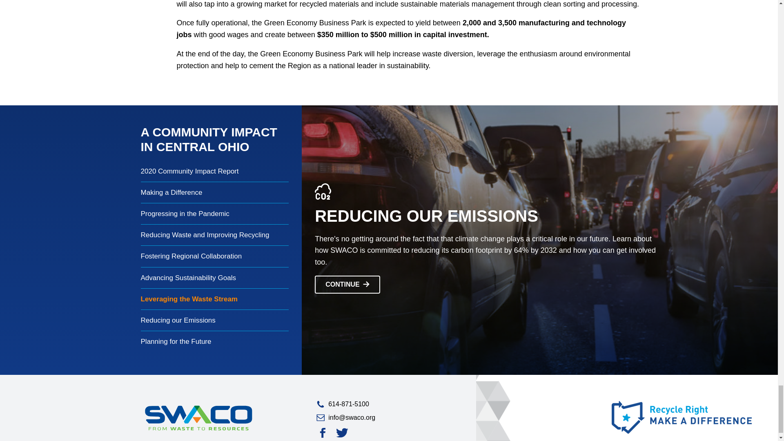 This screenshot has height=441, width=784. What do you see at coordinates (215, 278) in the screenshot?
I see `Advancing Sustainability Goals` at bounding box center [215, 278].